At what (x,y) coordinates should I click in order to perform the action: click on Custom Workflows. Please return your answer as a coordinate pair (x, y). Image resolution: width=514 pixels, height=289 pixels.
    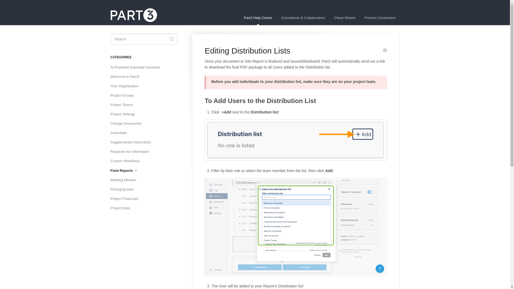
    Looking at the image, I should click on (127, 161).